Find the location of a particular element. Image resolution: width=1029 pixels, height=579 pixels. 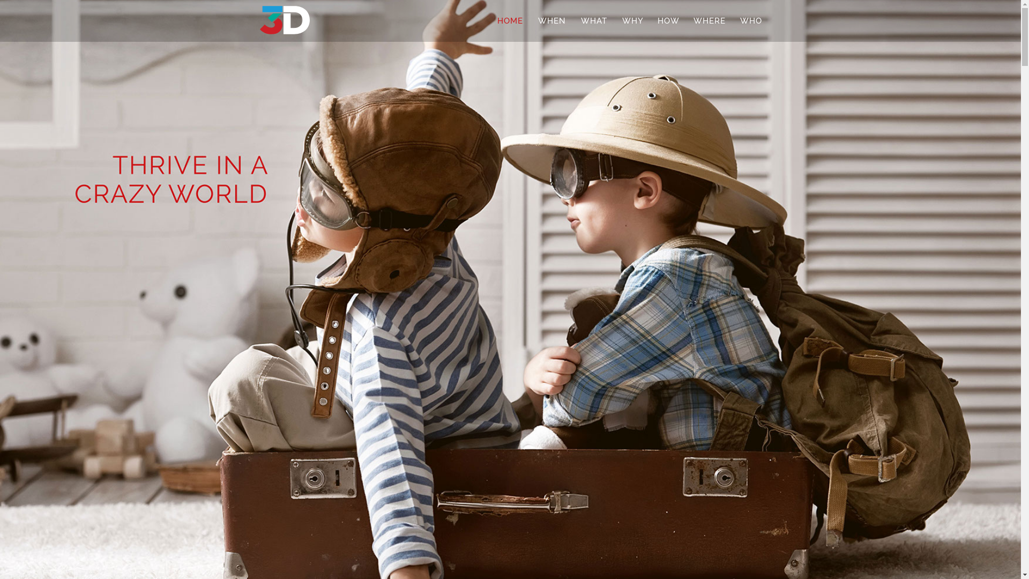

HOME is located at coordinates (510, 21).